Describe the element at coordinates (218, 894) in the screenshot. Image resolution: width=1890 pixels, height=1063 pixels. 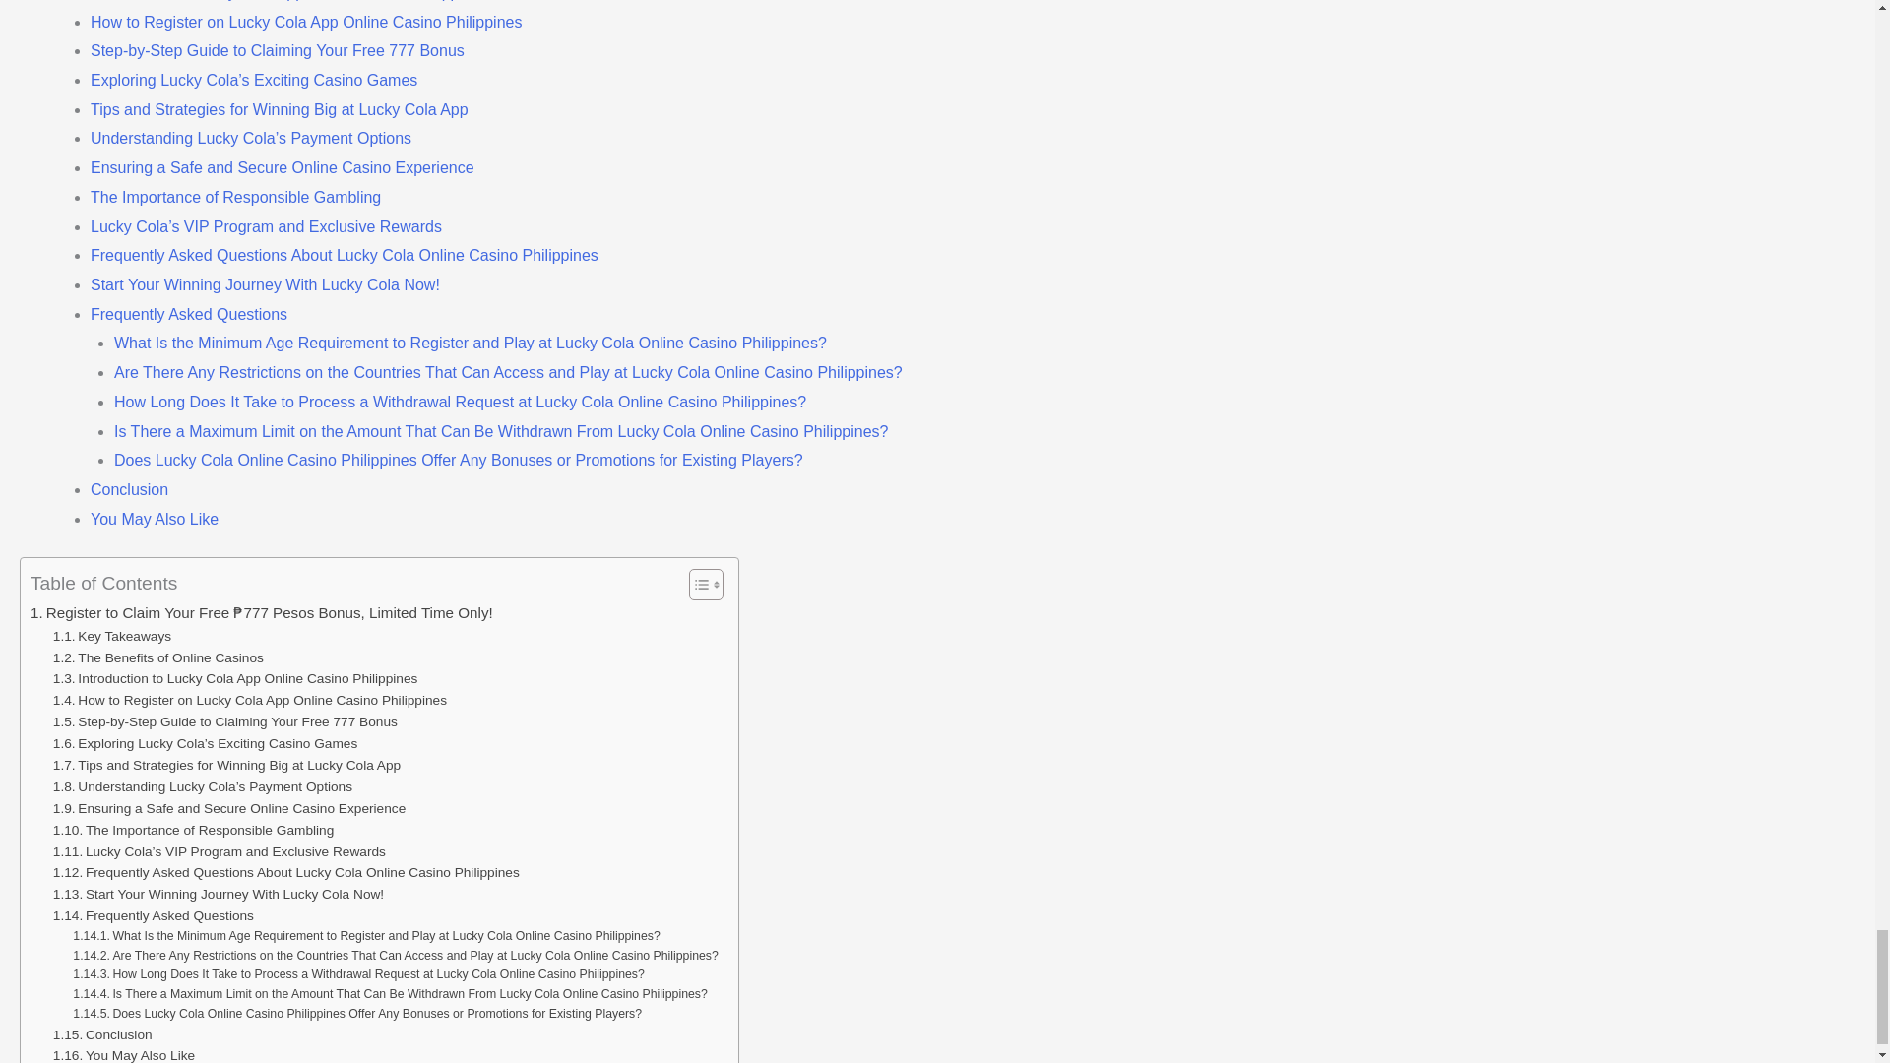
I see `Start Your Winning Journey With Lucky Cola Now!` at that location.